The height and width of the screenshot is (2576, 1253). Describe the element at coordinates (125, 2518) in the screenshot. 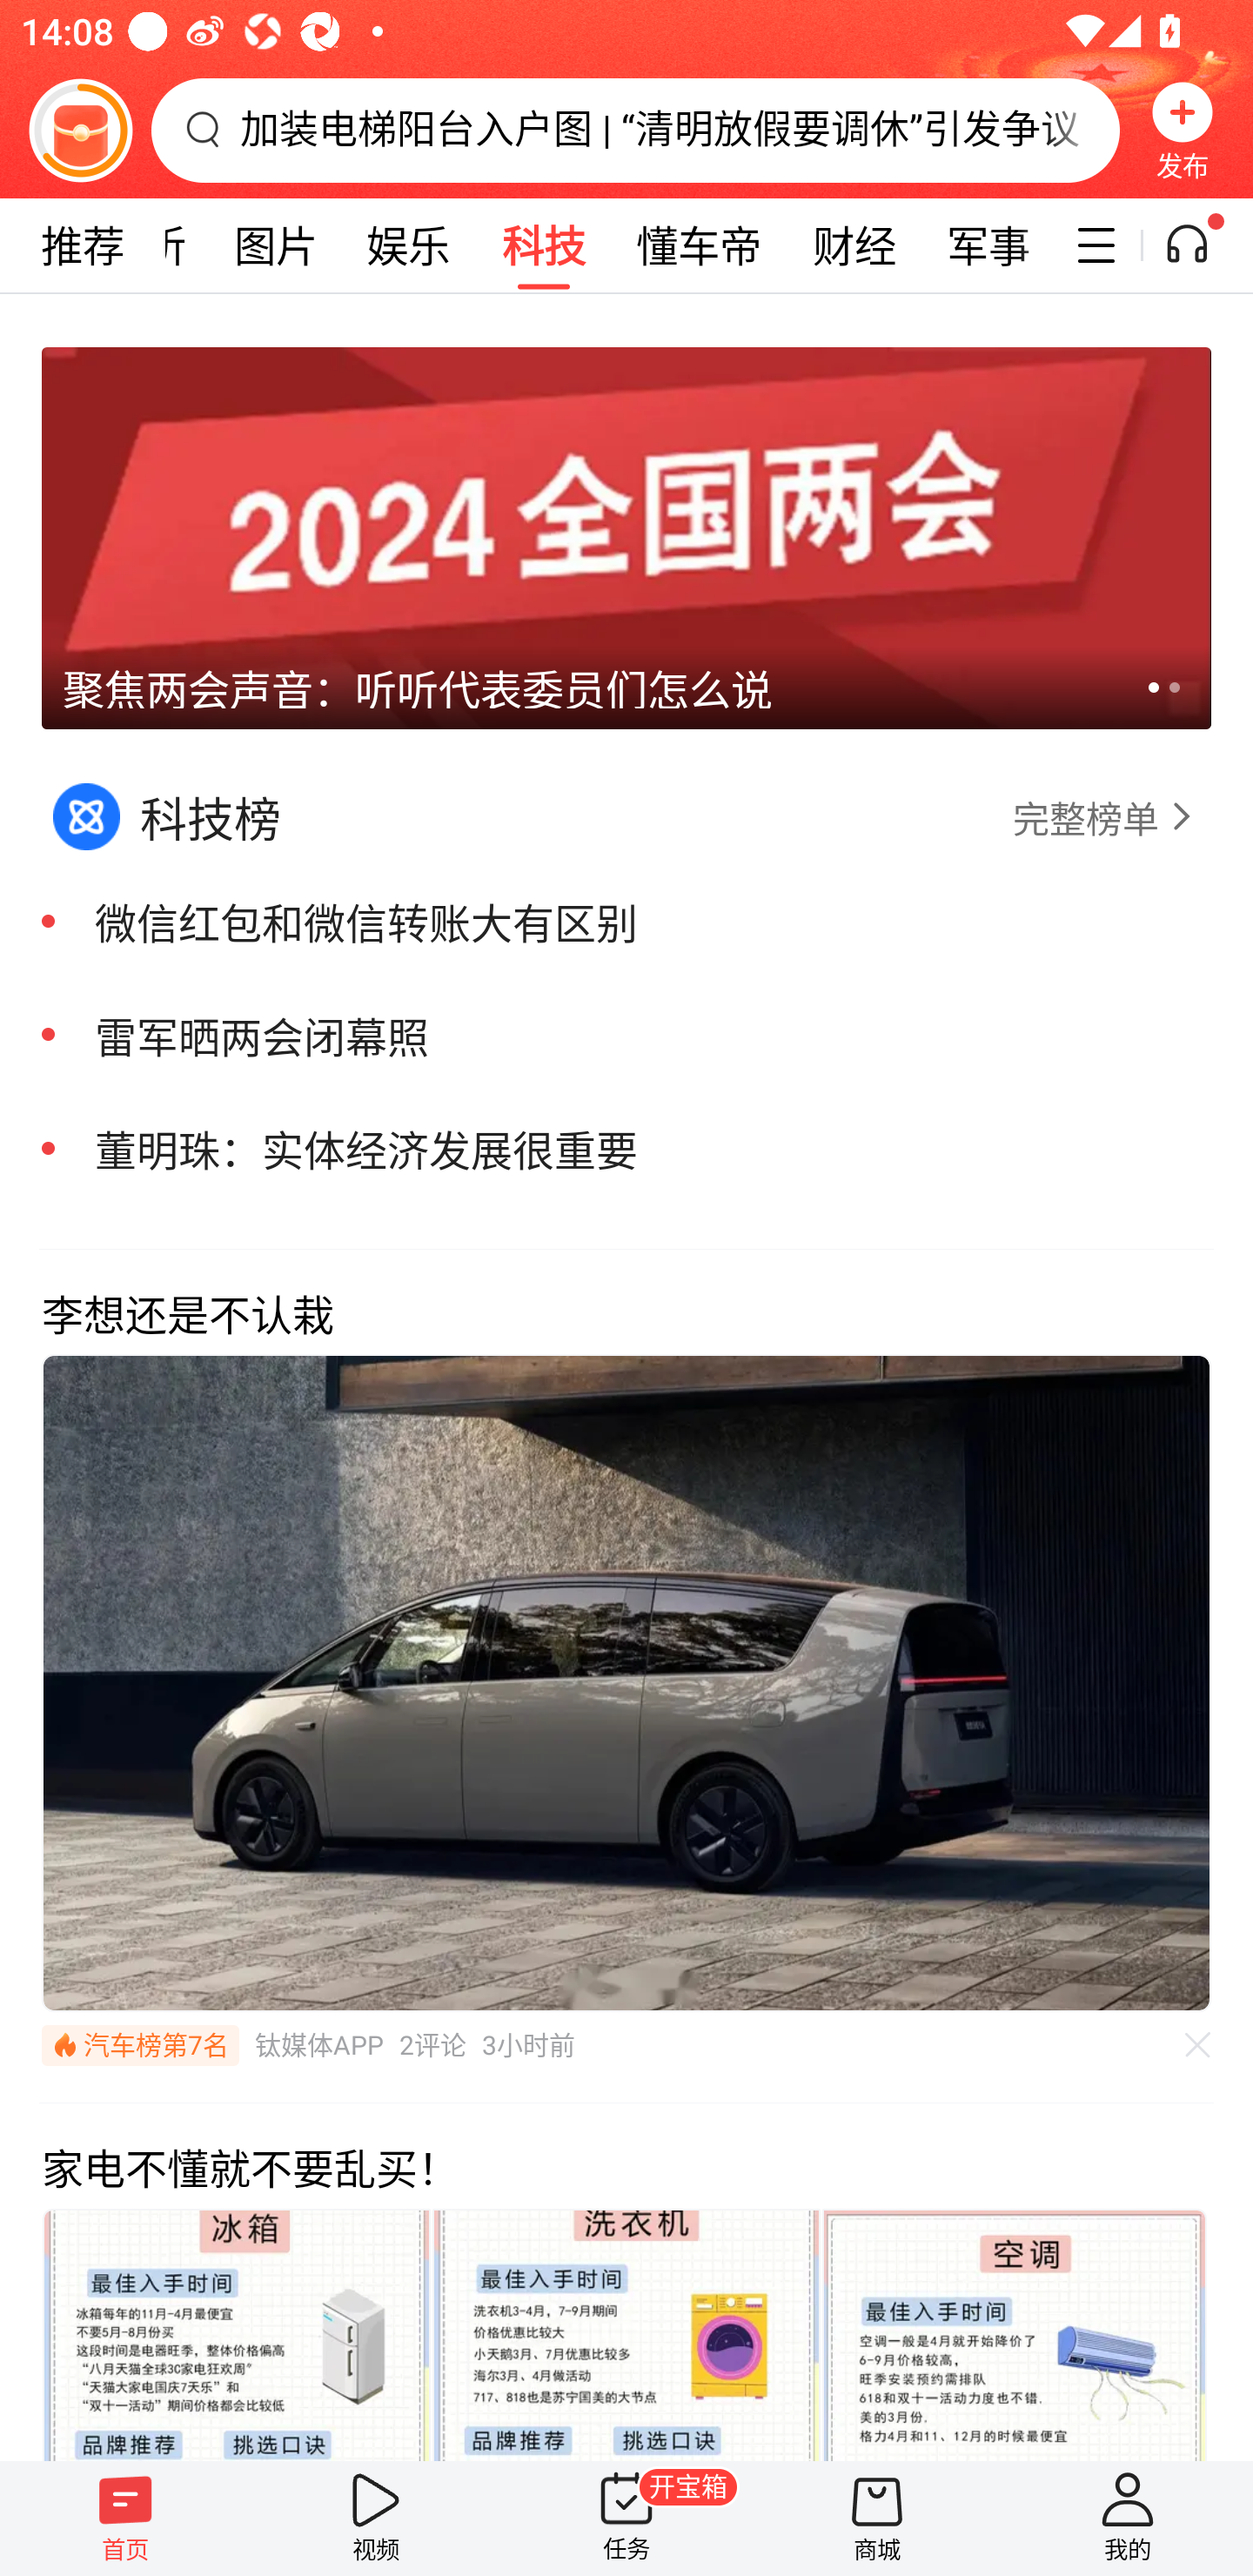

I see `首页` at that location.